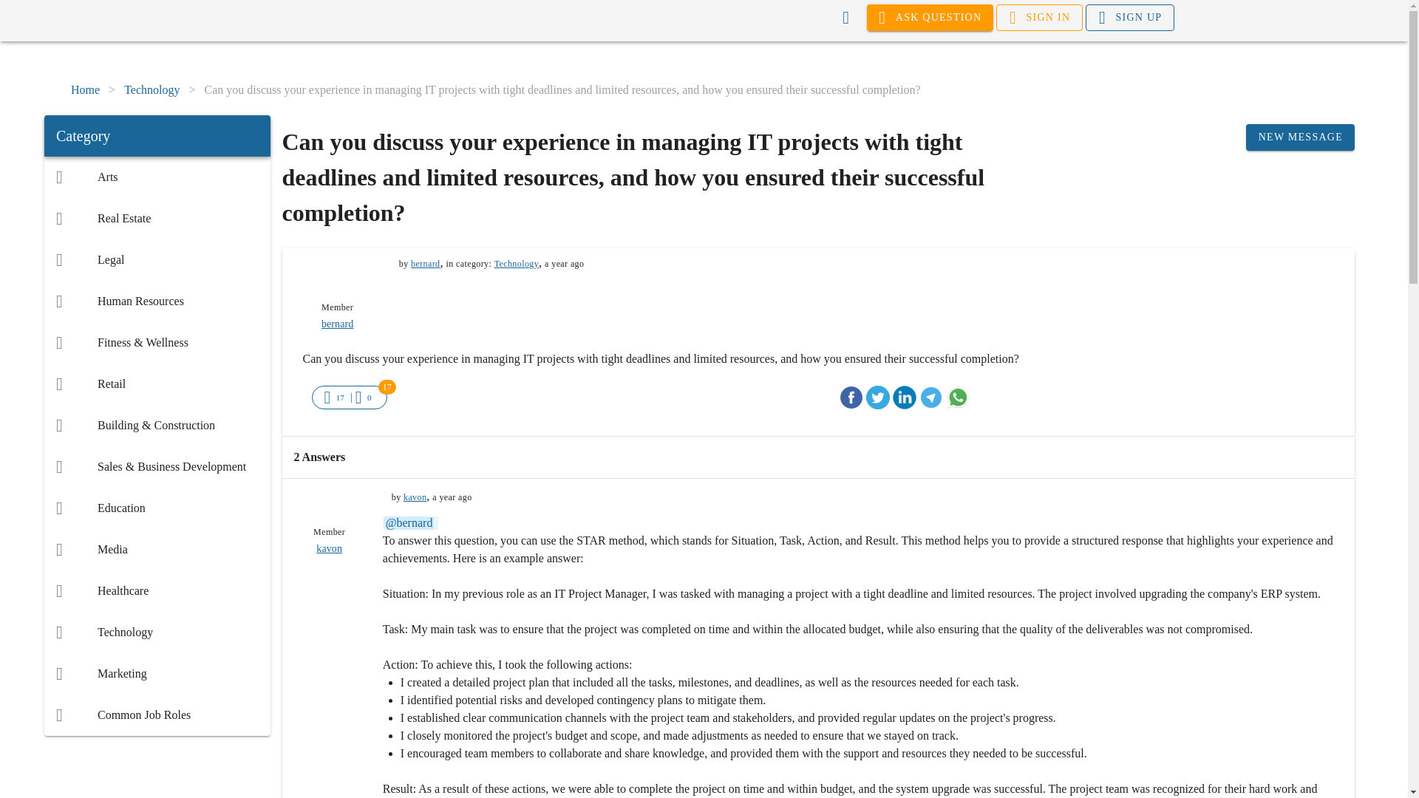 This screenshot has width=1419, height=798. What do you see at coordinates (152, 90) in the screenshot?
I see `Technology` at bounding box center [152, 90].